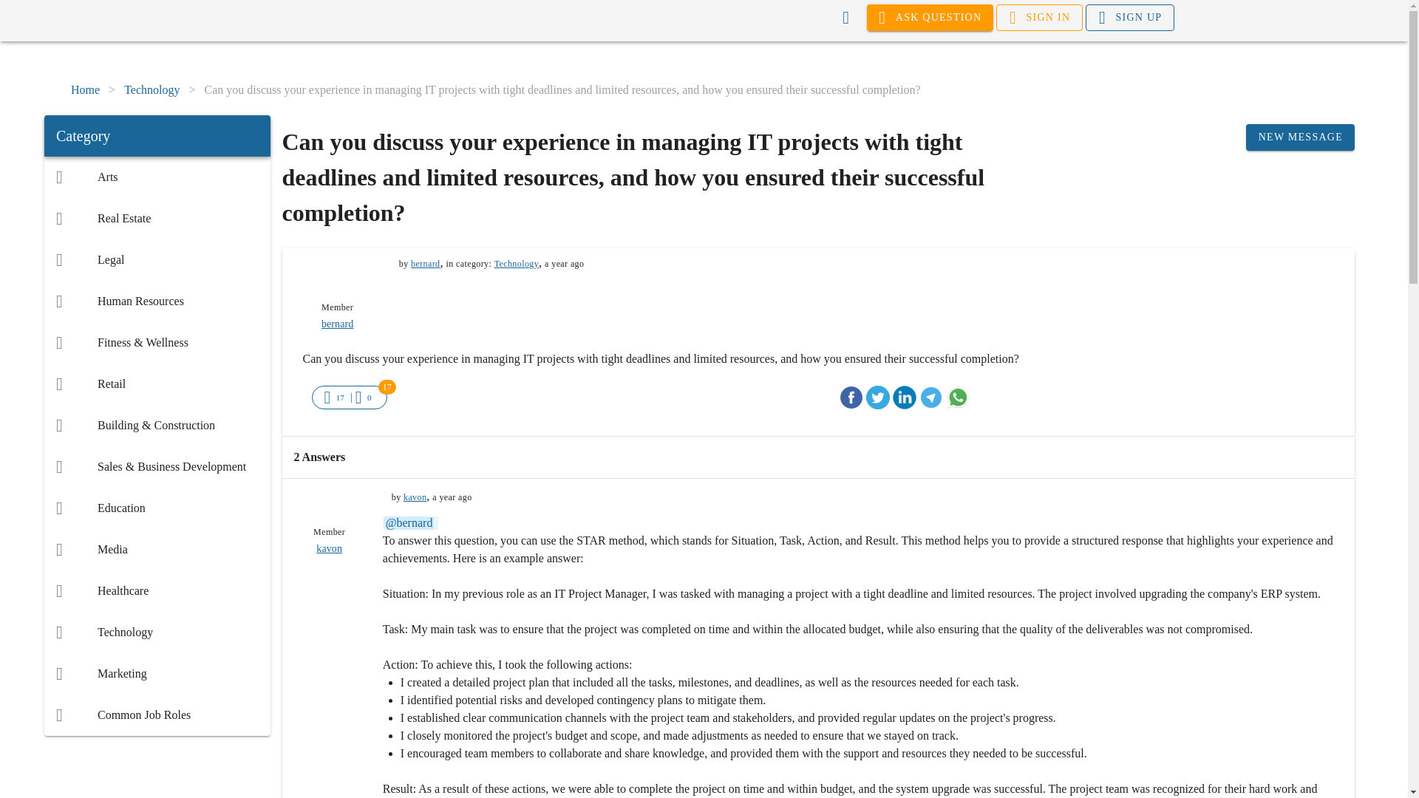 This screenshot has width=1419, height=798. What do you see at coordinates (152, 90) in the screenshot?
I see `Technology` at bounding box center [152, 90].